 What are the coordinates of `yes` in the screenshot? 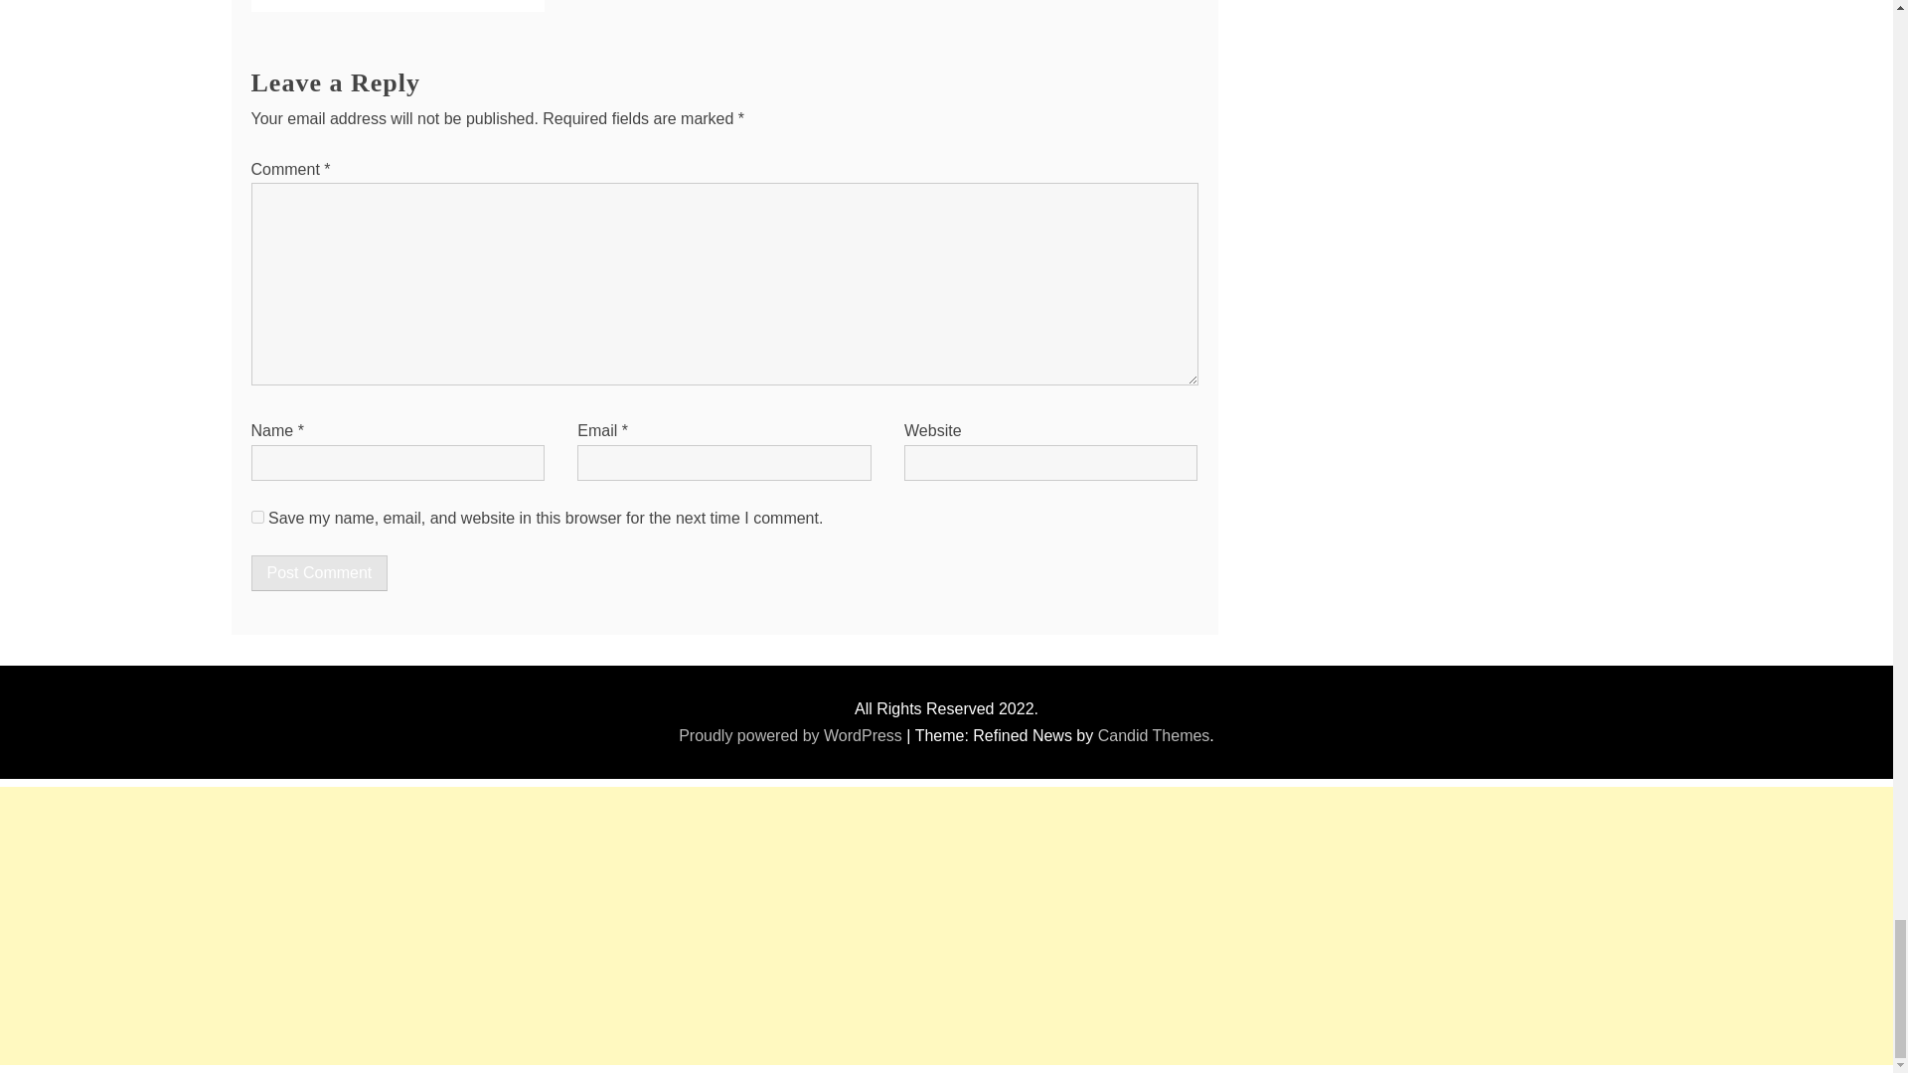 It's located at (256, 517).